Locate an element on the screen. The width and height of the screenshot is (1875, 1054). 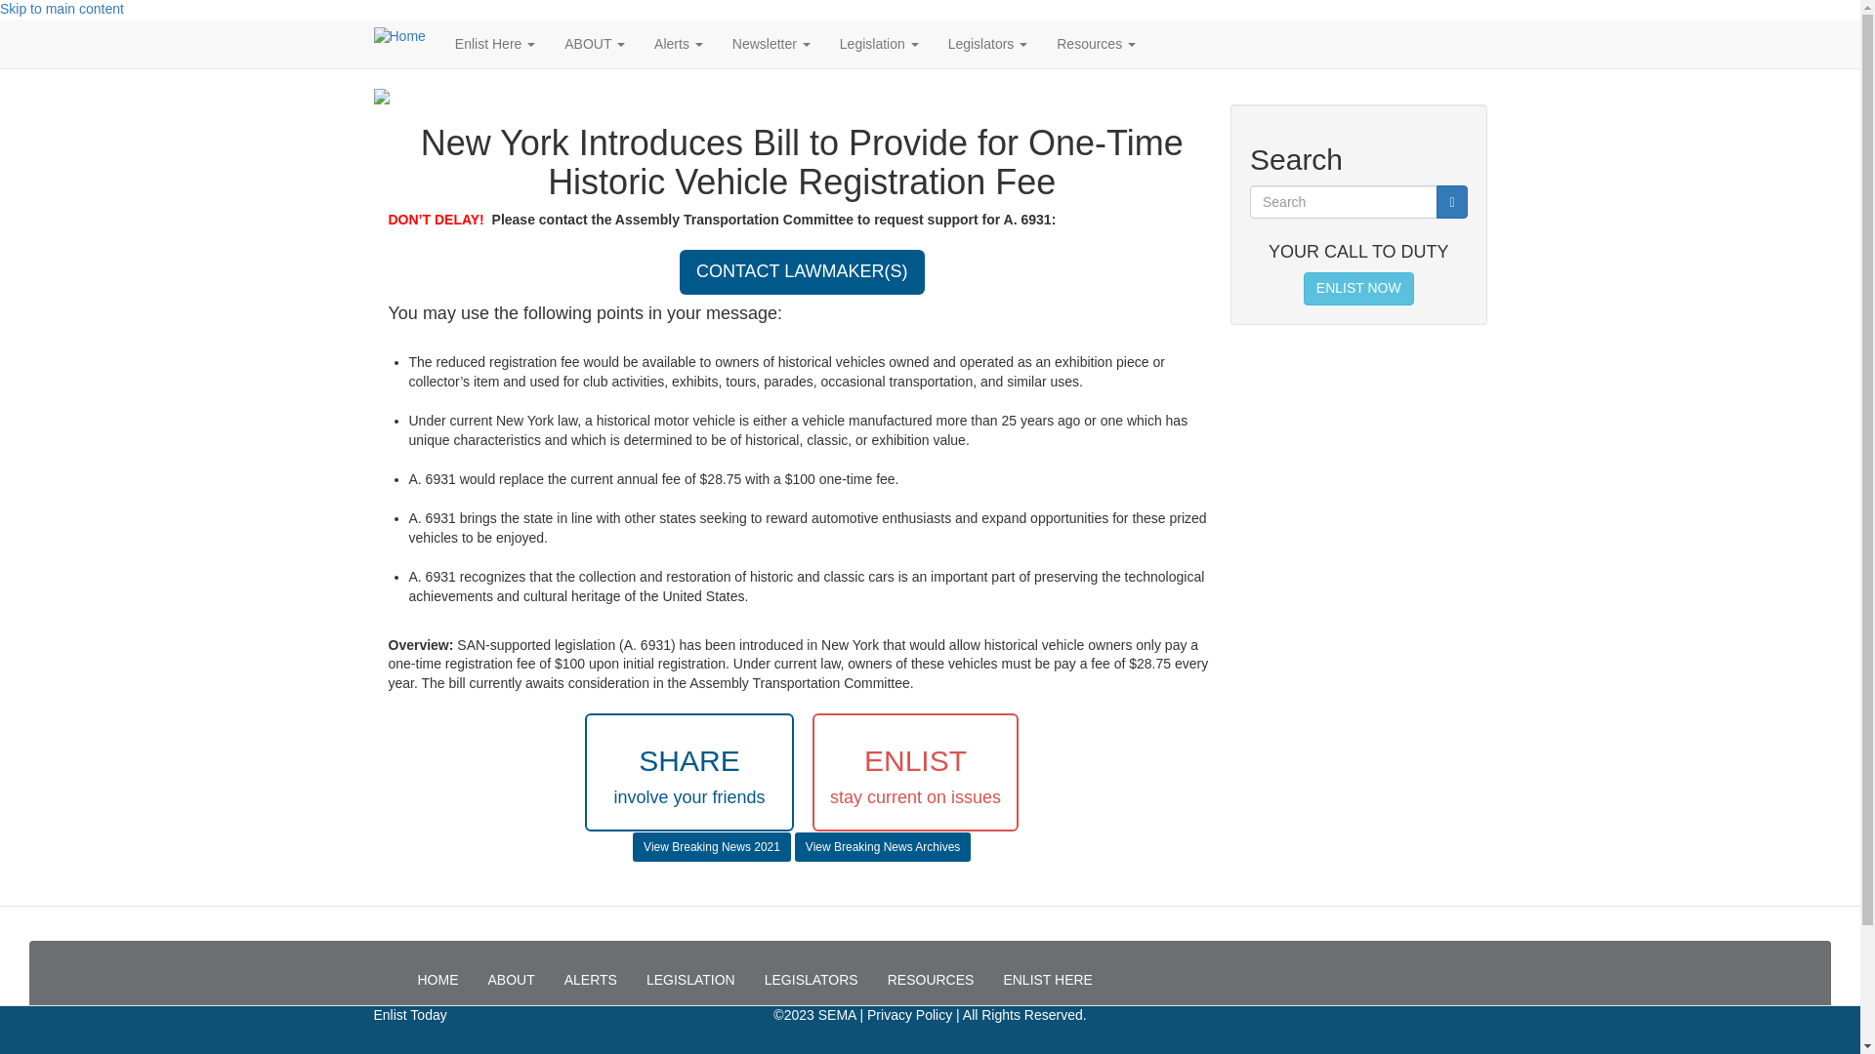
Enlist Here is located at coordinates (494, 44).